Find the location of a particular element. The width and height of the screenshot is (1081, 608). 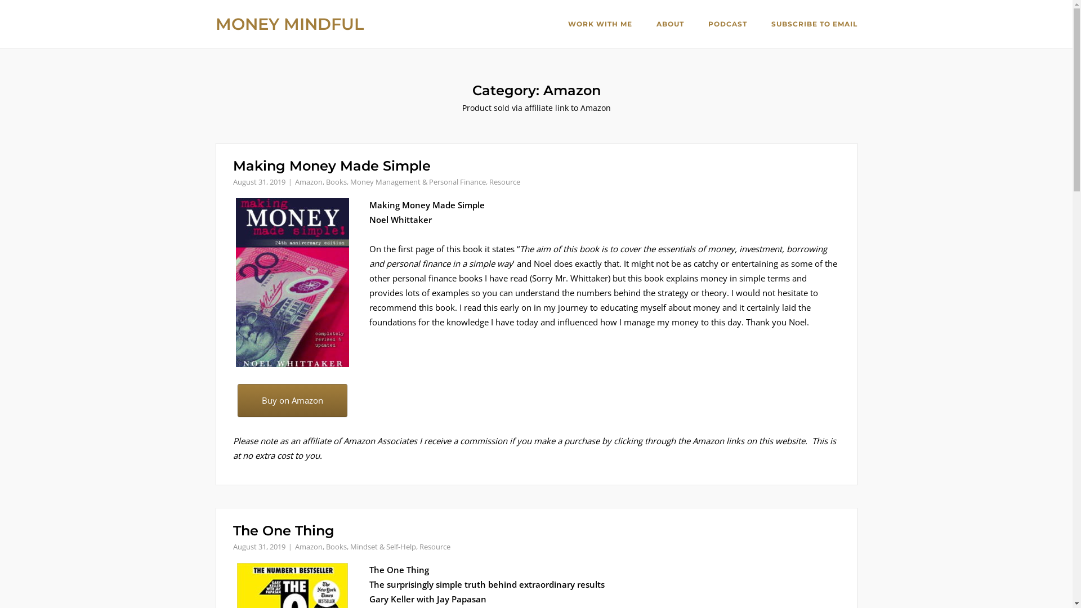

Amazon is located at coordinates (309, 182).